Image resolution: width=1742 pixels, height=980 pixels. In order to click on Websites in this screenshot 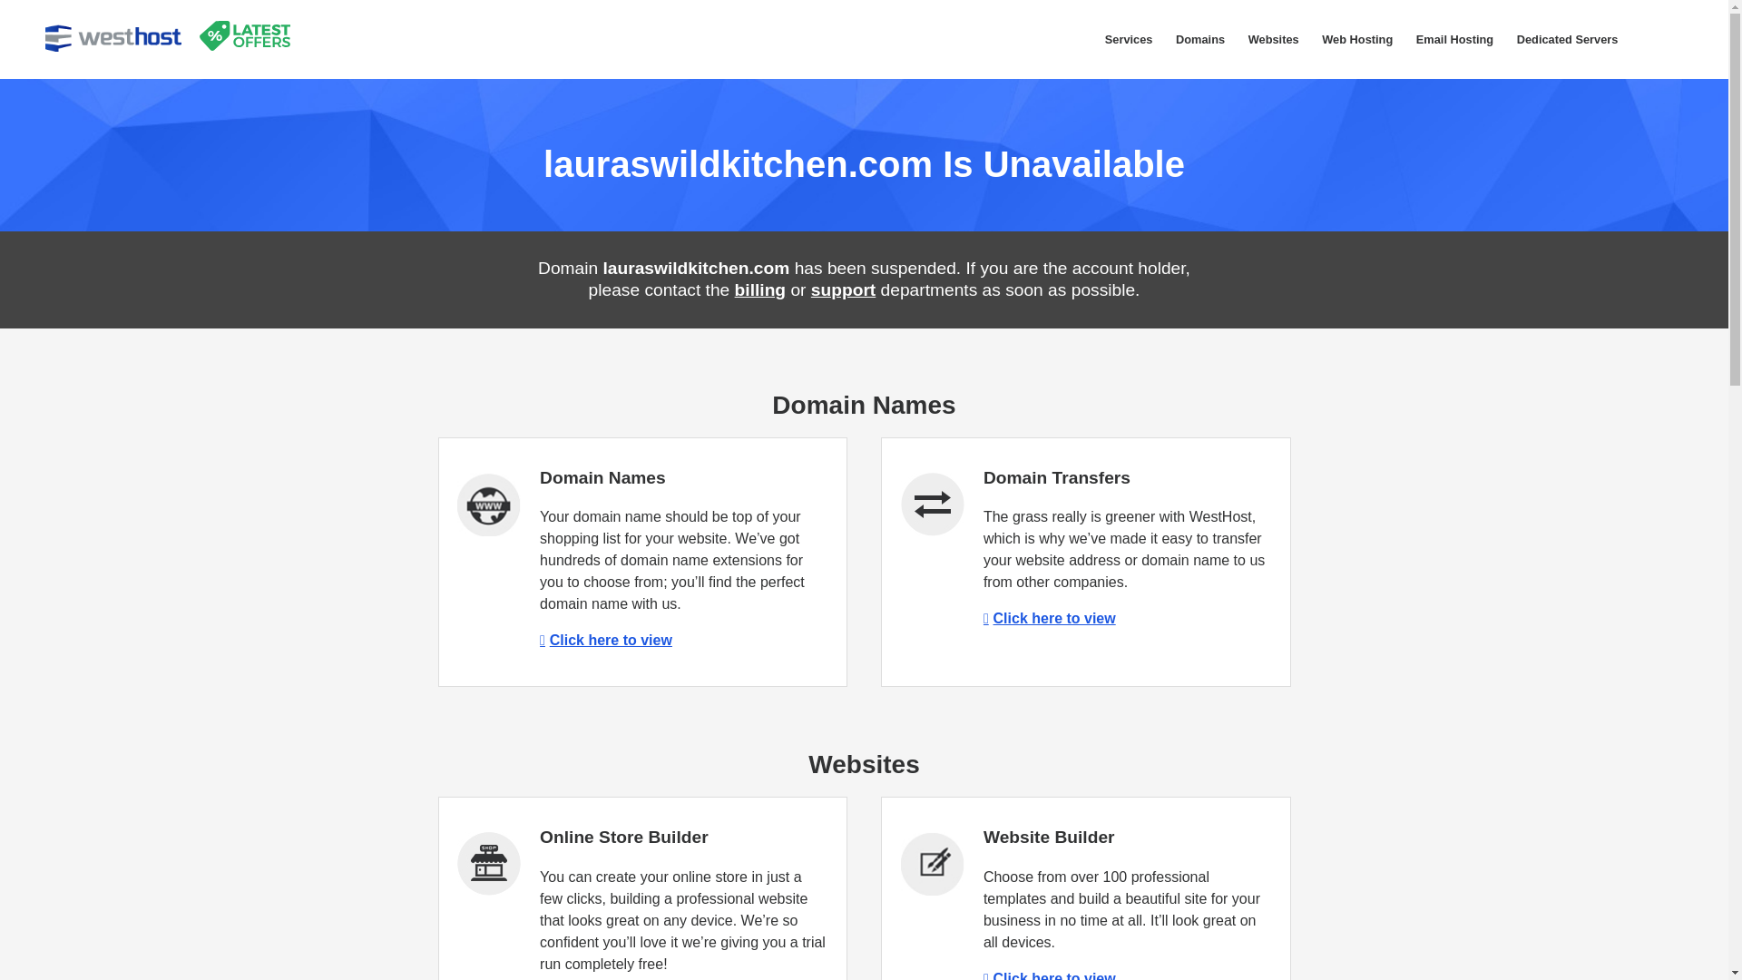, I will do `click(1274, 40)`.